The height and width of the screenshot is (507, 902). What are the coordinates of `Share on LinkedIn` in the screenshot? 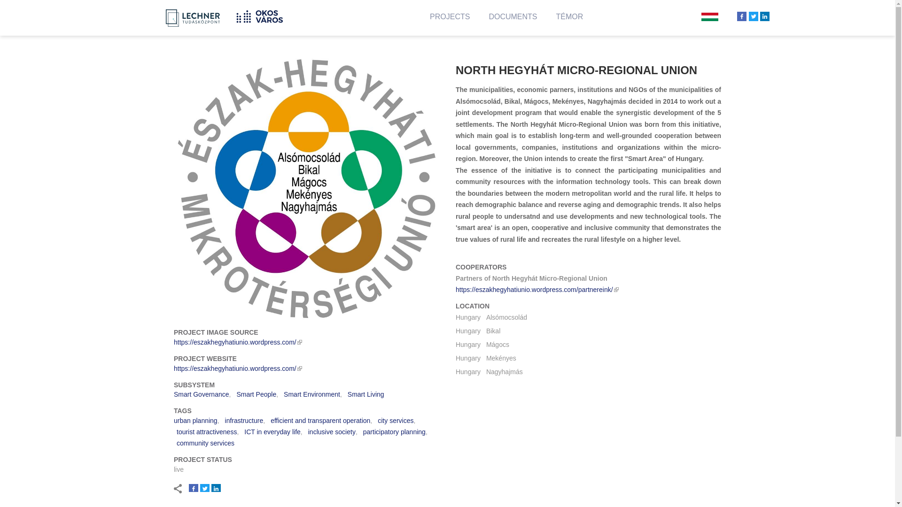 It's located at (216, 488).